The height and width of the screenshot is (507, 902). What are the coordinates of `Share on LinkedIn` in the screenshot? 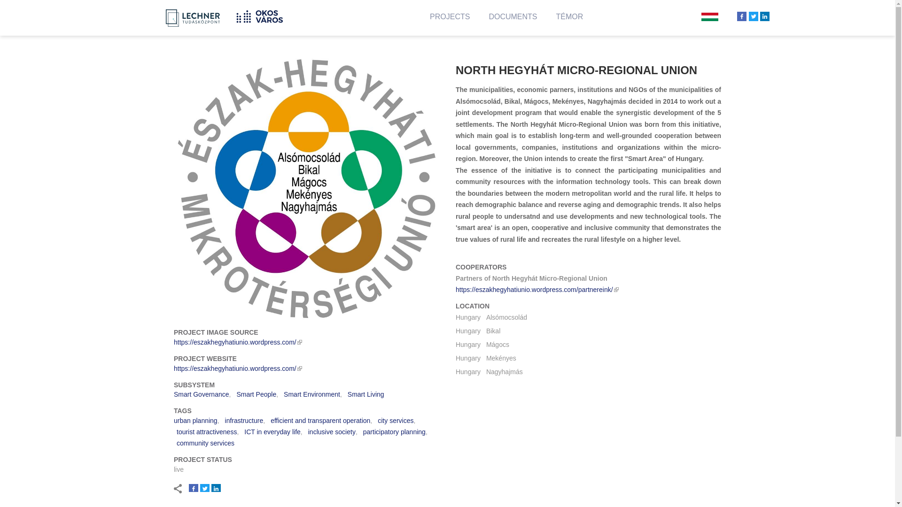 It's located at (216, 488).